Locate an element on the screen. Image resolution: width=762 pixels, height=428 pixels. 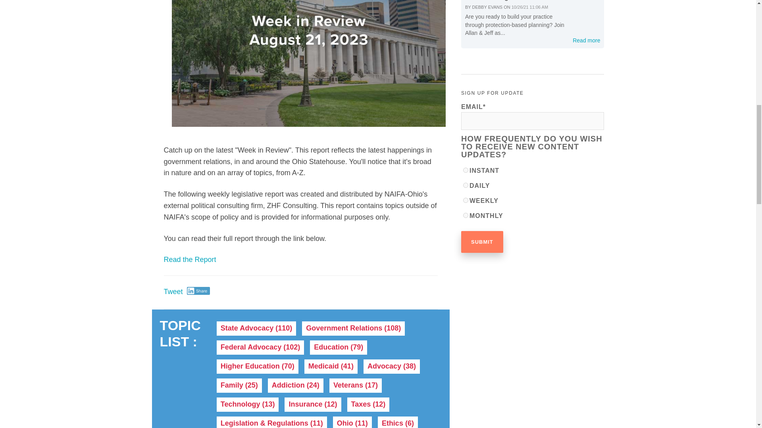
weekly is located at coordinates (466, 200).